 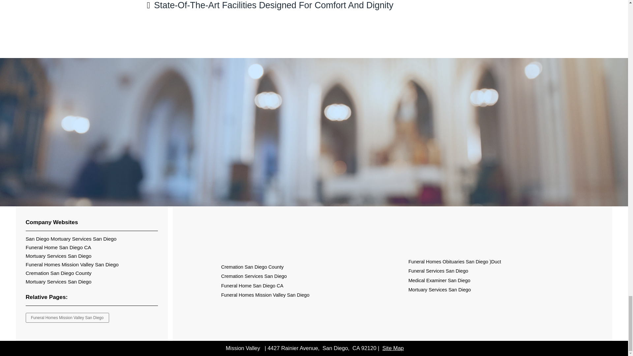 I want to click on Funeral Home San Diego CA, so click(x=252, y=285).